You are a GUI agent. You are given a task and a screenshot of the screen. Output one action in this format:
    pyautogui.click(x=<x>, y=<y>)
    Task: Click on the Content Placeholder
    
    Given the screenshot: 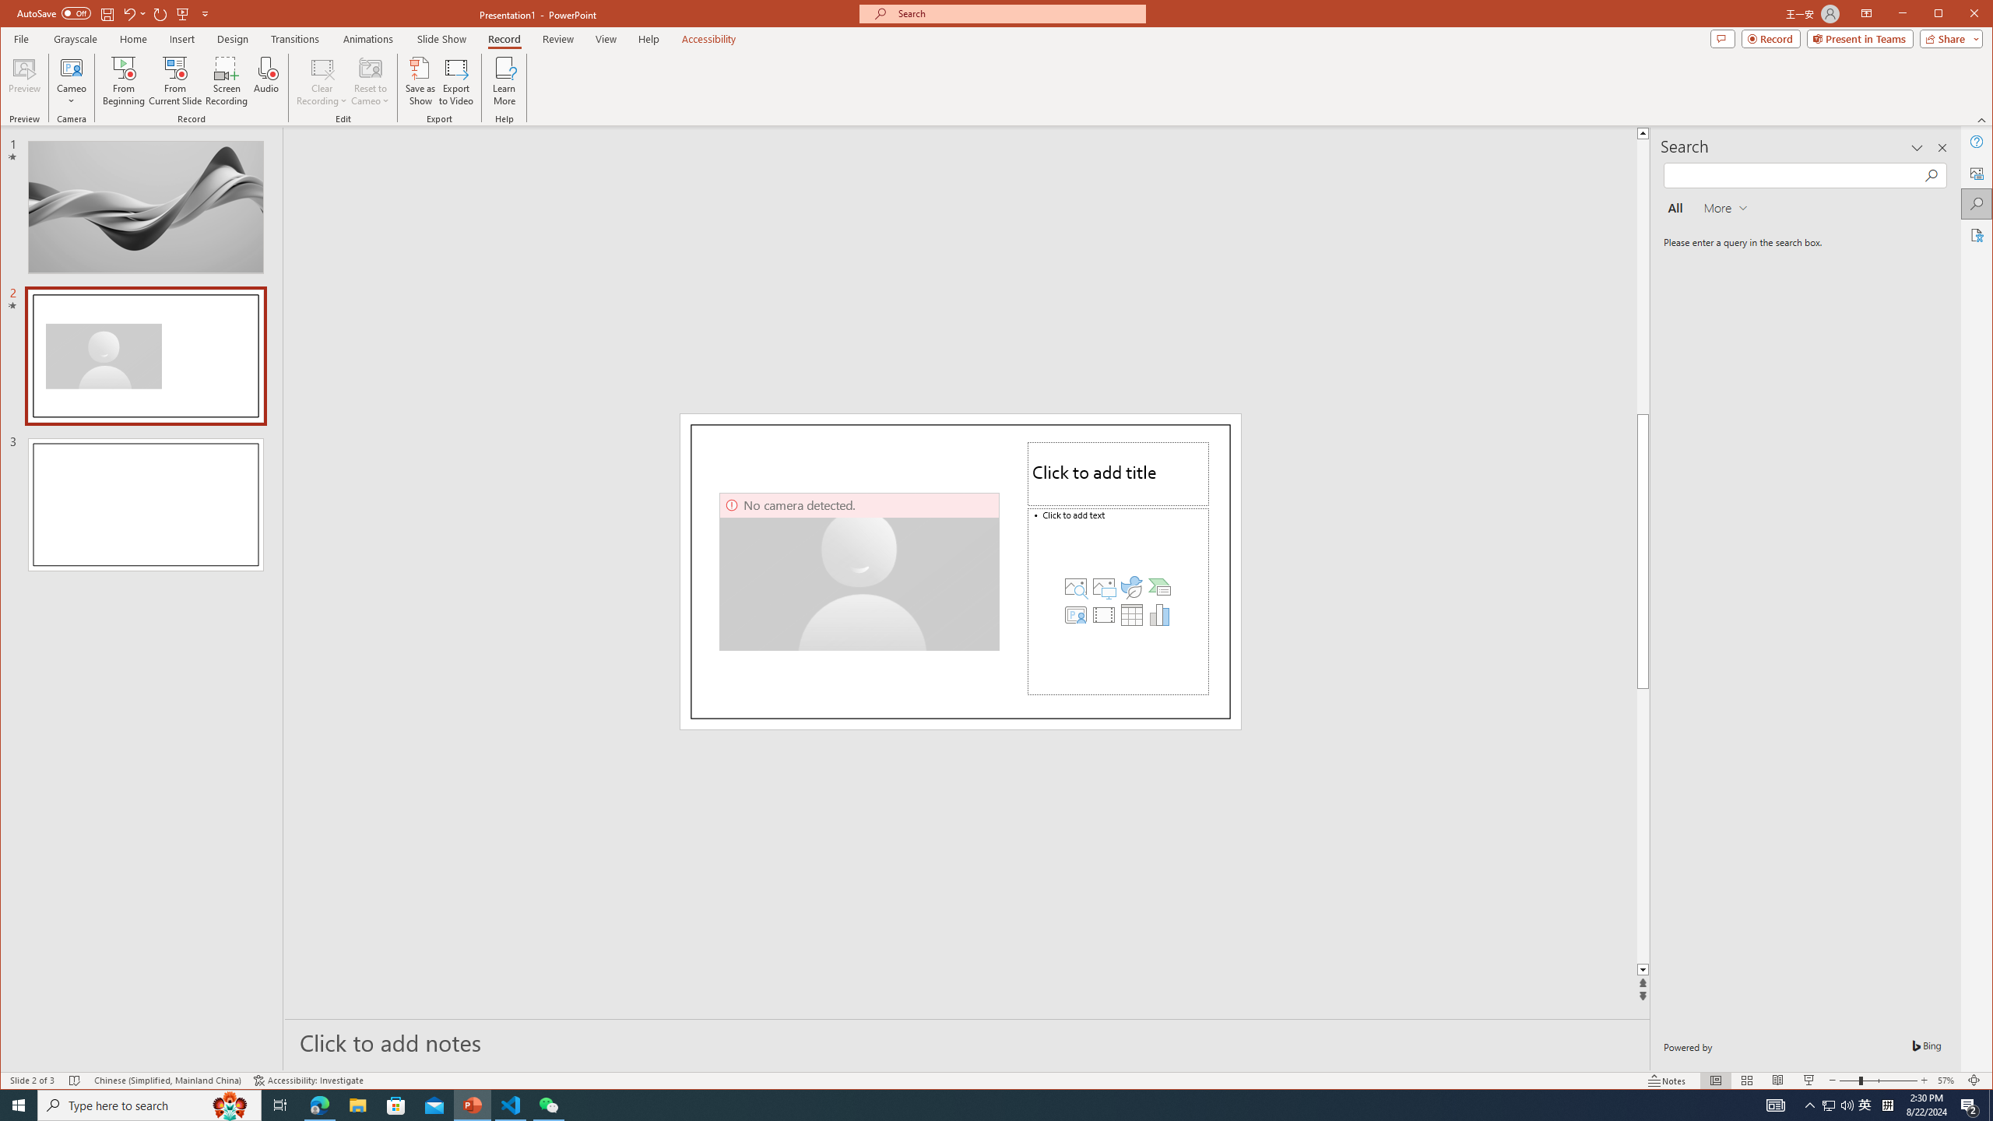 What is the action you would take?
    pyautogui.click(x=1118, y=601)
    